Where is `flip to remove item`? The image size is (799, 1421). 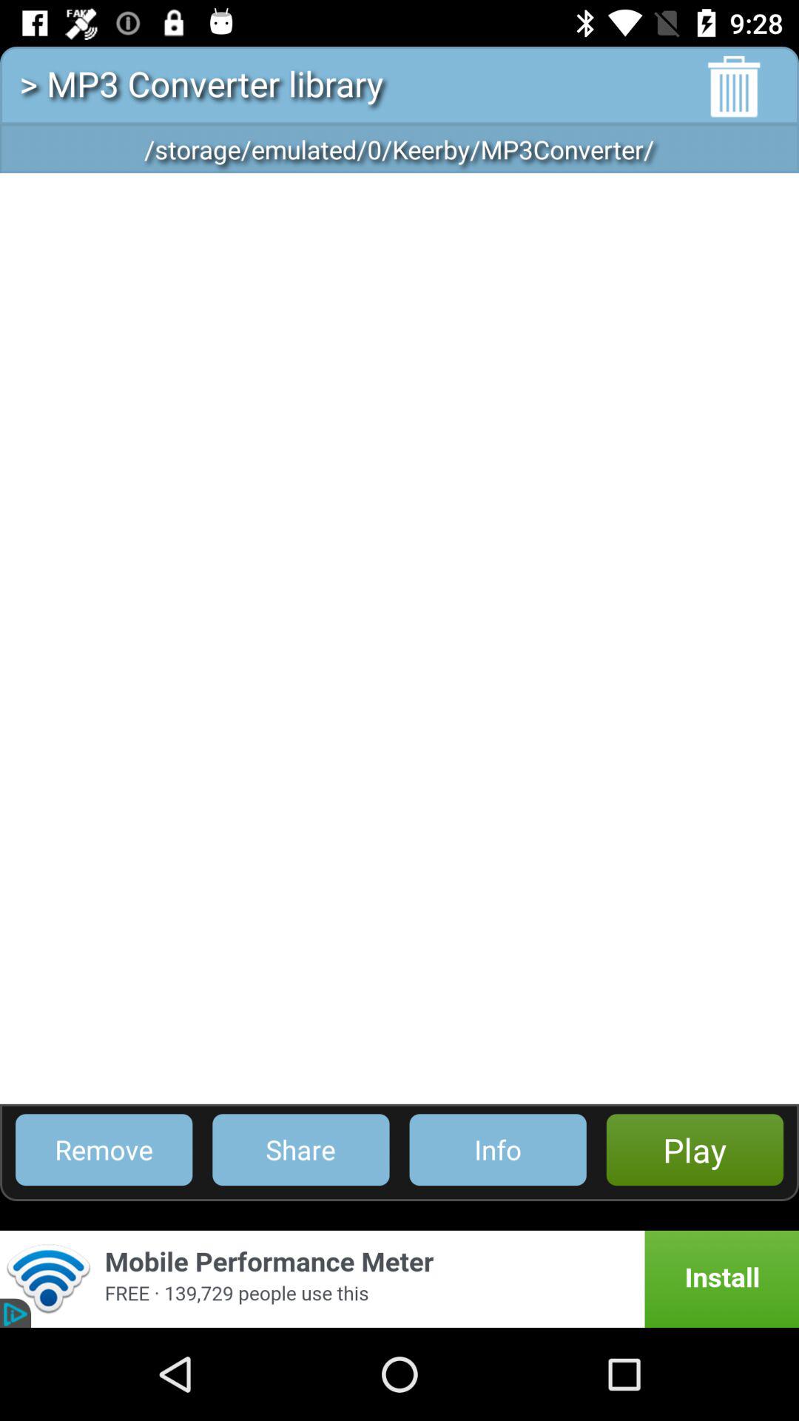
flip to remove item is located at coordinates (104, 1150).